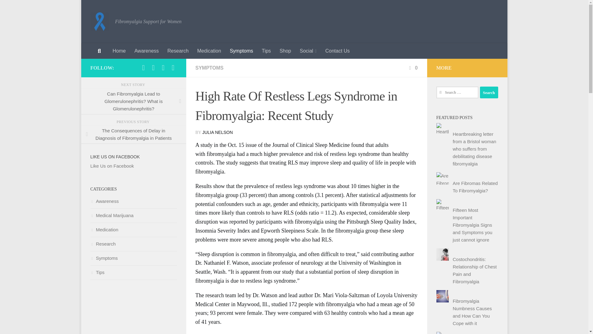  What do you see at coordinates (489, 92) in the screenshot?
I see `Search` at bounding box center [489, 92].